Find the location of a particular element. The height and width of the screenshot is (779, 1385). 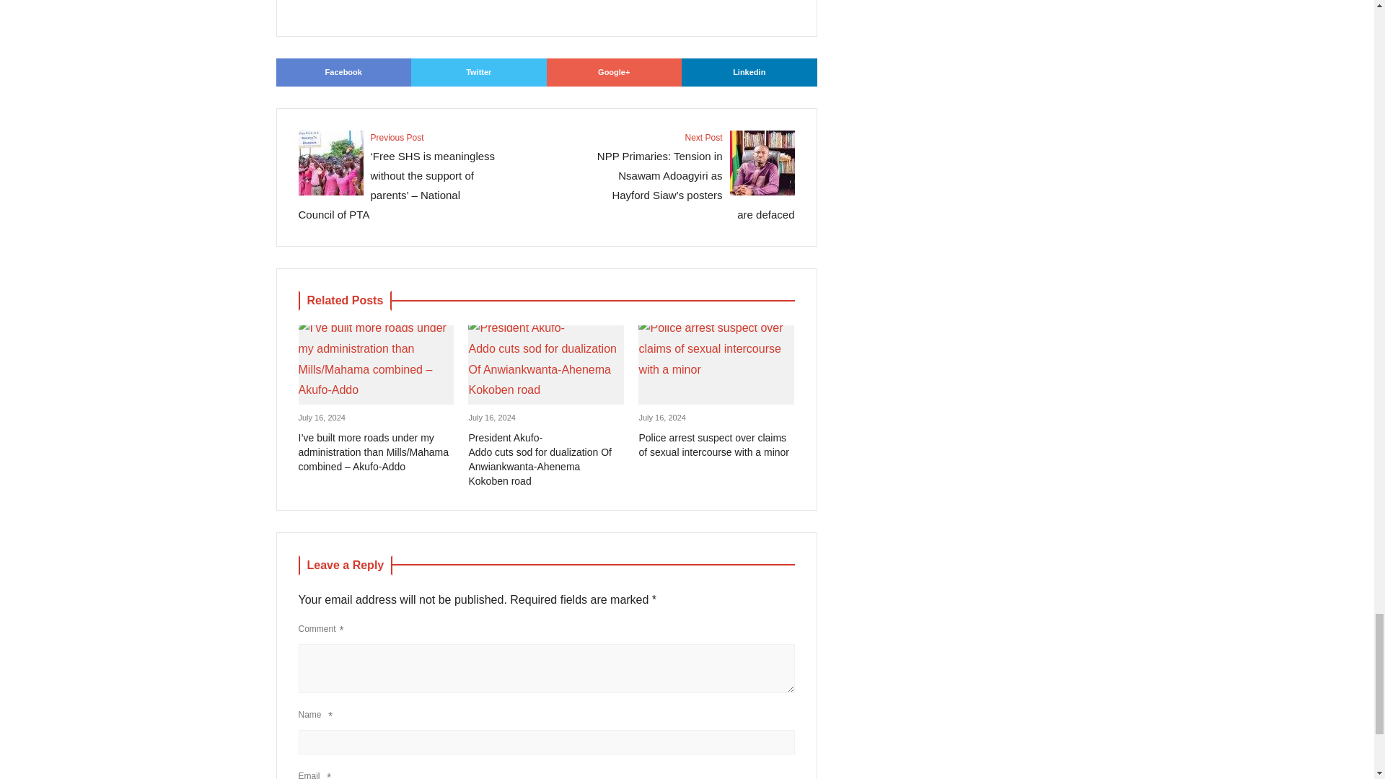

Twitter is located at coordinates (479, 72).